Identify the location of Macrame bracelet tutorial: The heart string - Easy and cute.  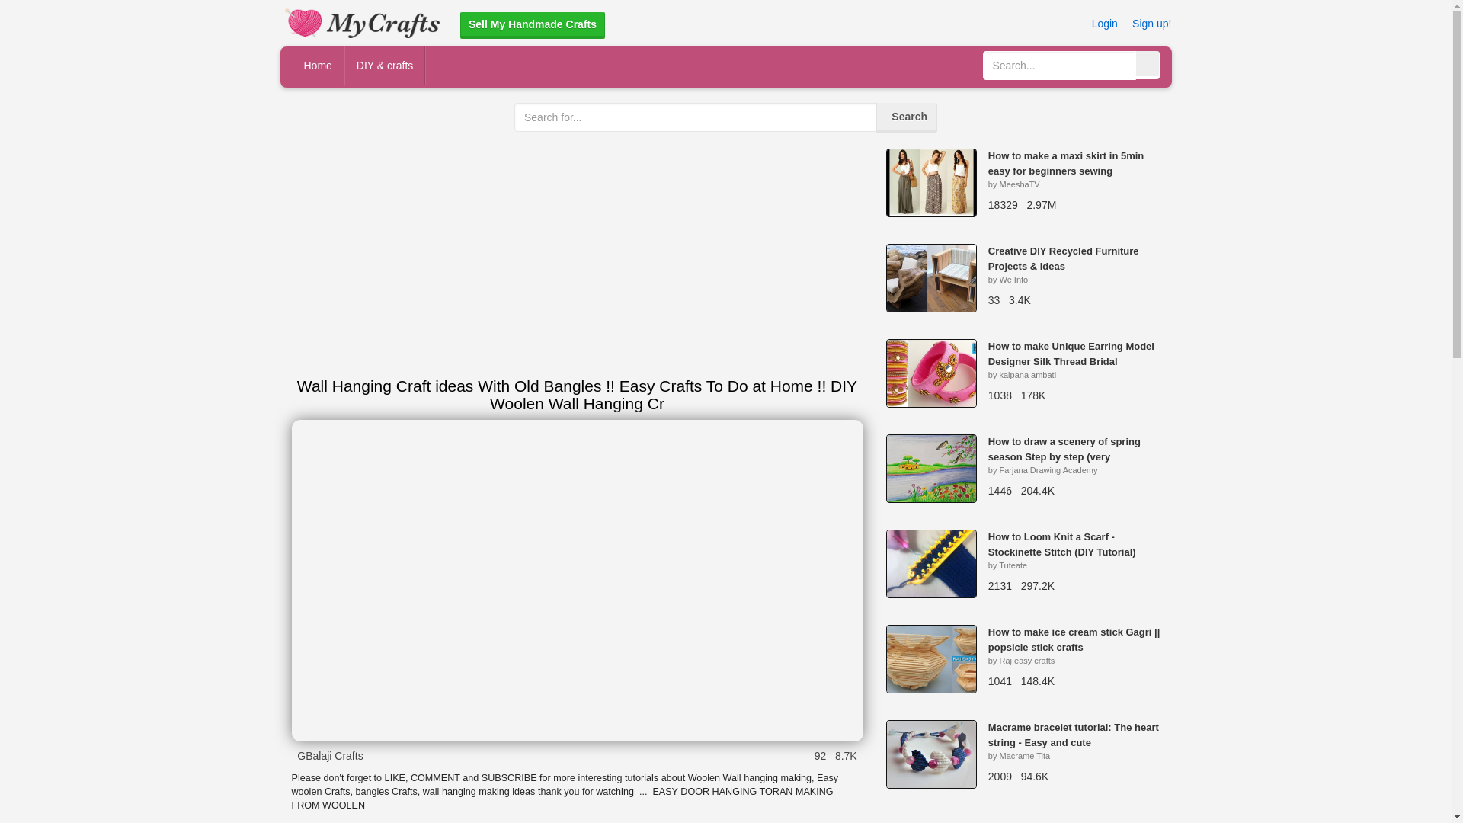
(1073, 735).